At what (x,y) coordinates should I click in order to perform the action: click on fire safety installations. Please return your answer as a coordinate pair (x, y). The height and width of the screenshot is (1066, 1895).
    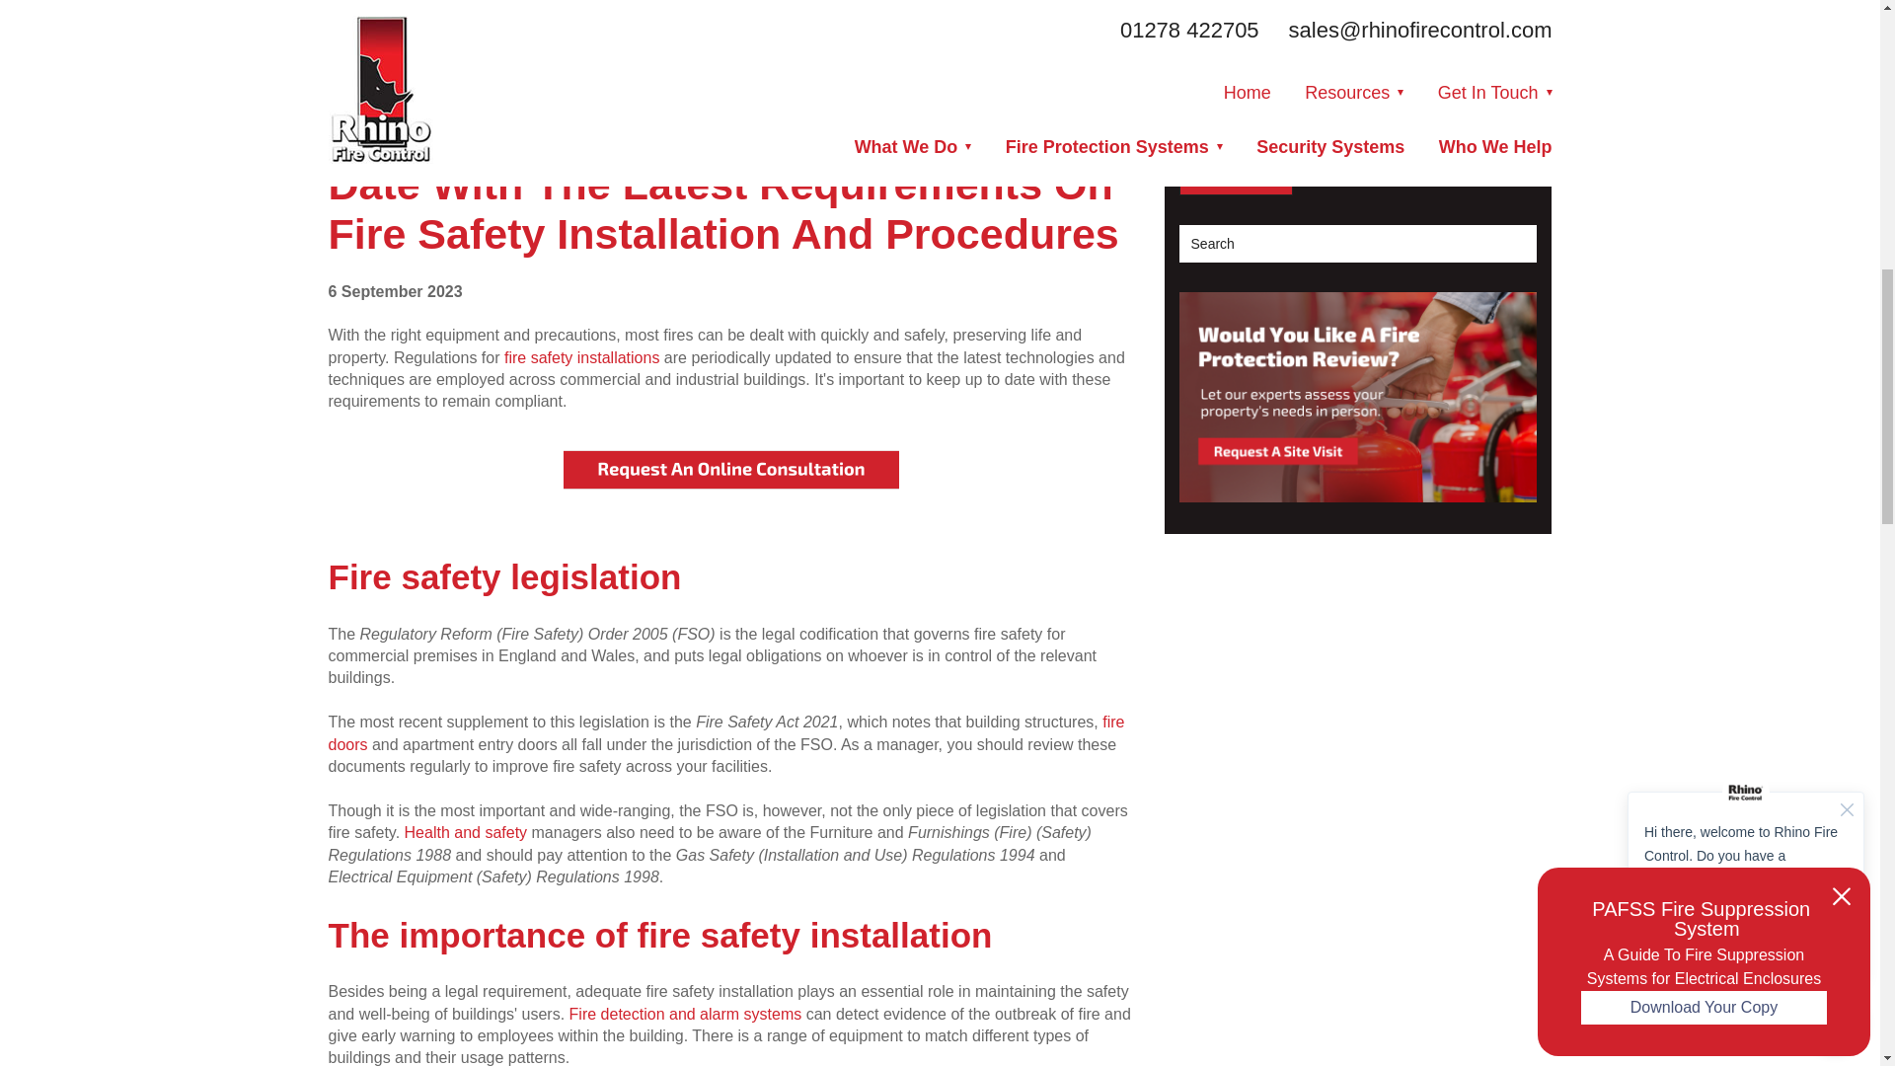
    Looking at the image, I should click on (581, 357).